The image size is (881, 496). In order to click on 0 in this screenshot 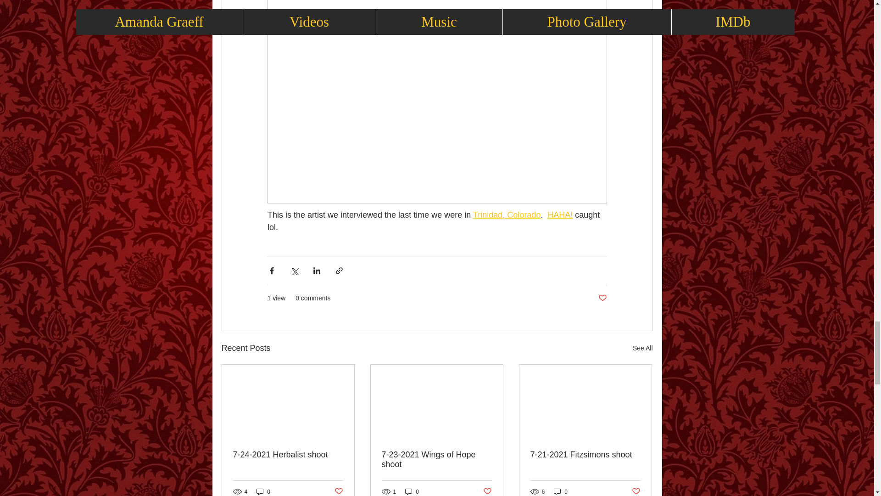, I will do `click(561, 491)`.